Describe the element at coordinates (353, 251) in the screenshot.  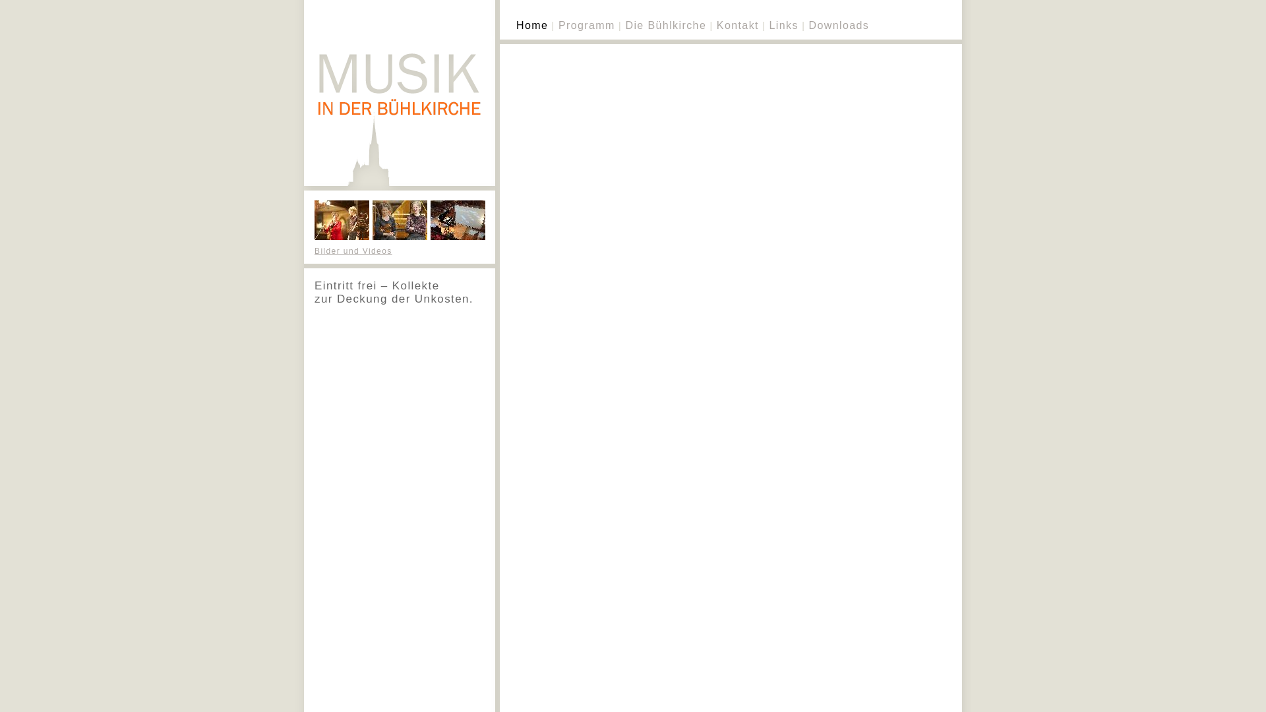
I see `Bilder und Videos` at that location.